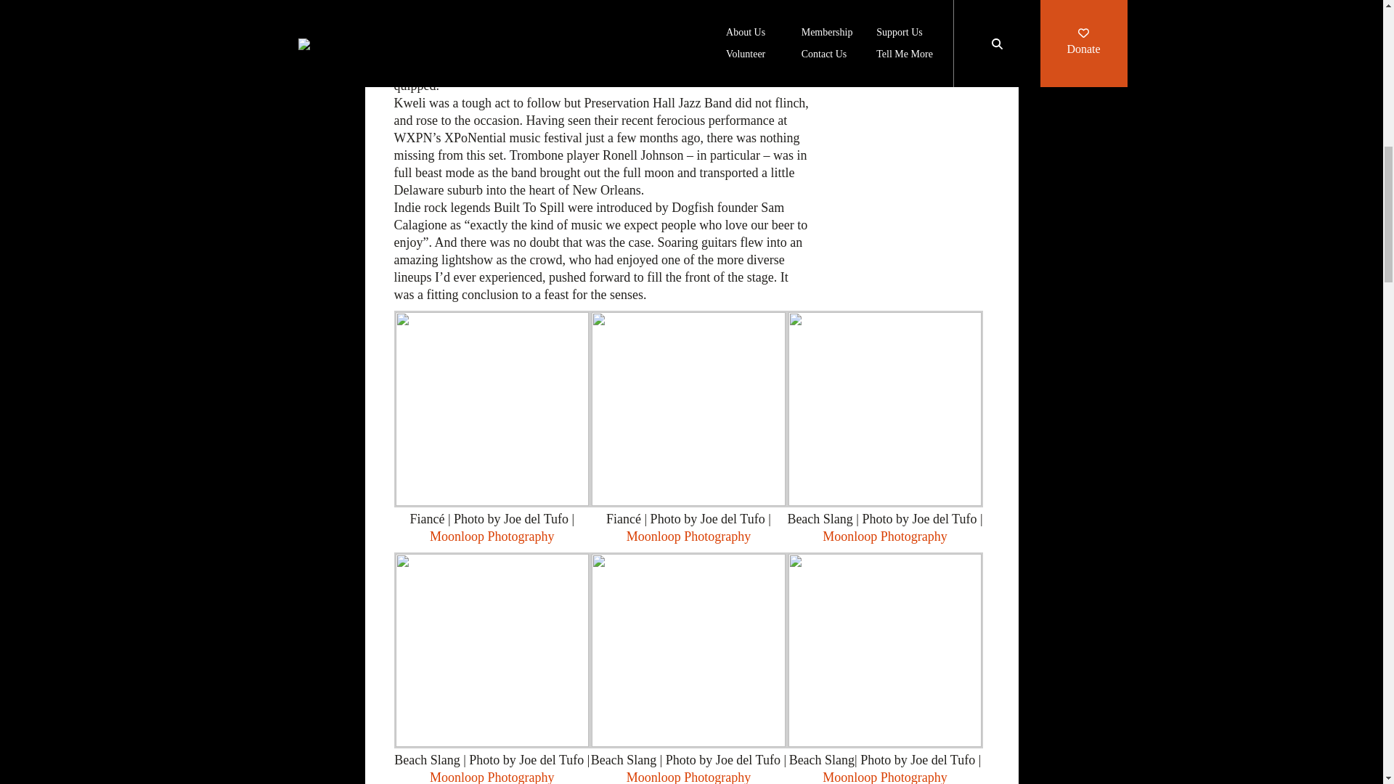  What do you see at coordinates (884, 777) in the screenshot?
I see `Moonloop Photography` at bounding box center [884, 777].